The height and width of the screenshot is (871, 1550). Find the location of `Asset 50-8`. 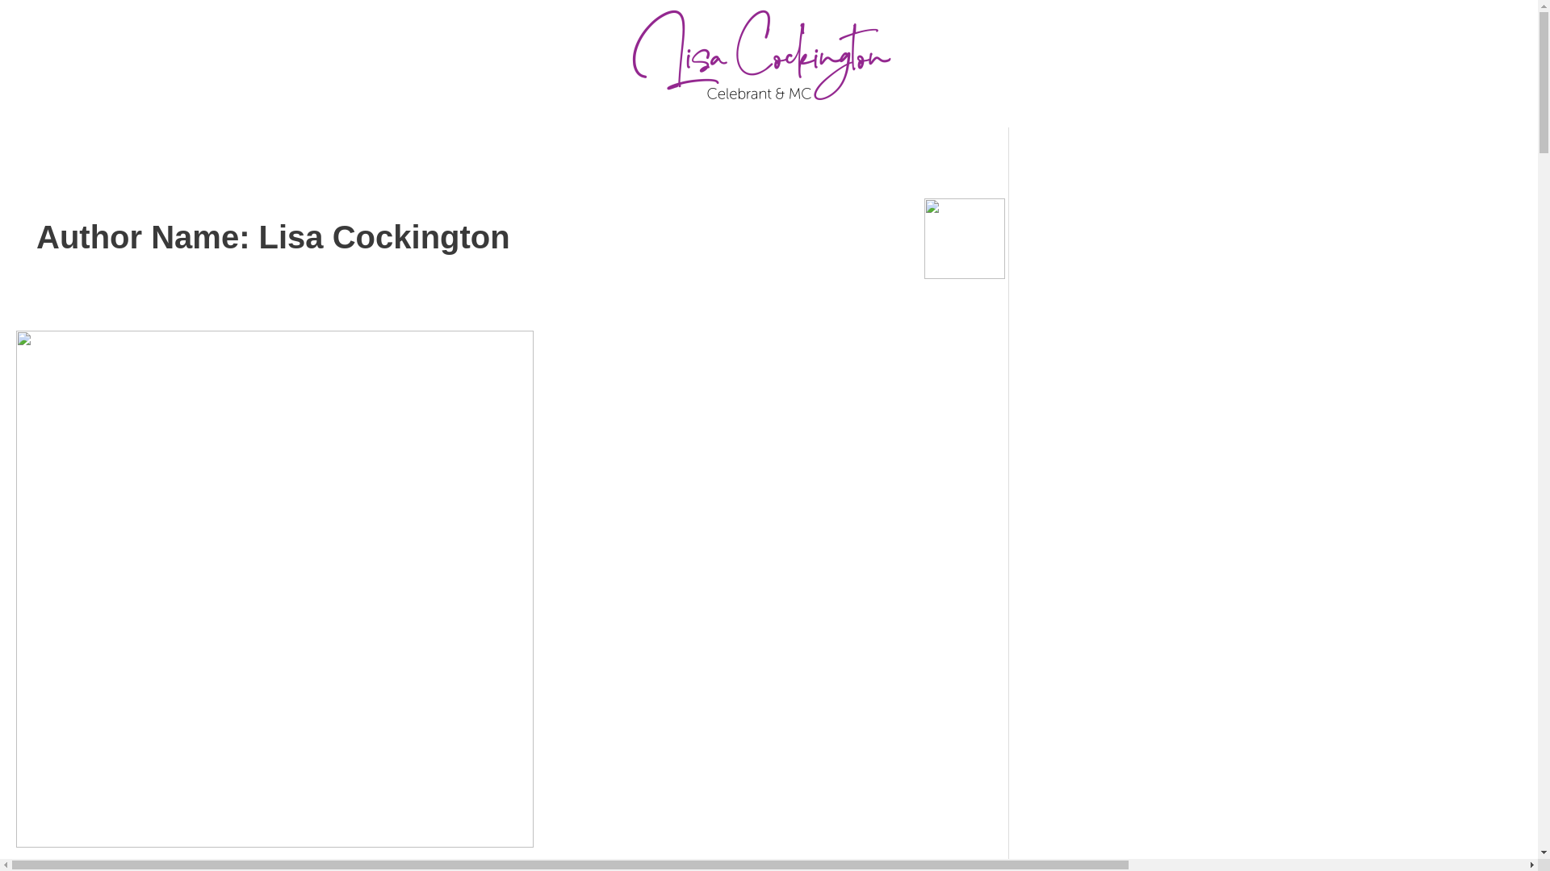

Asset 50-8 is located at coordinates (769, 64).